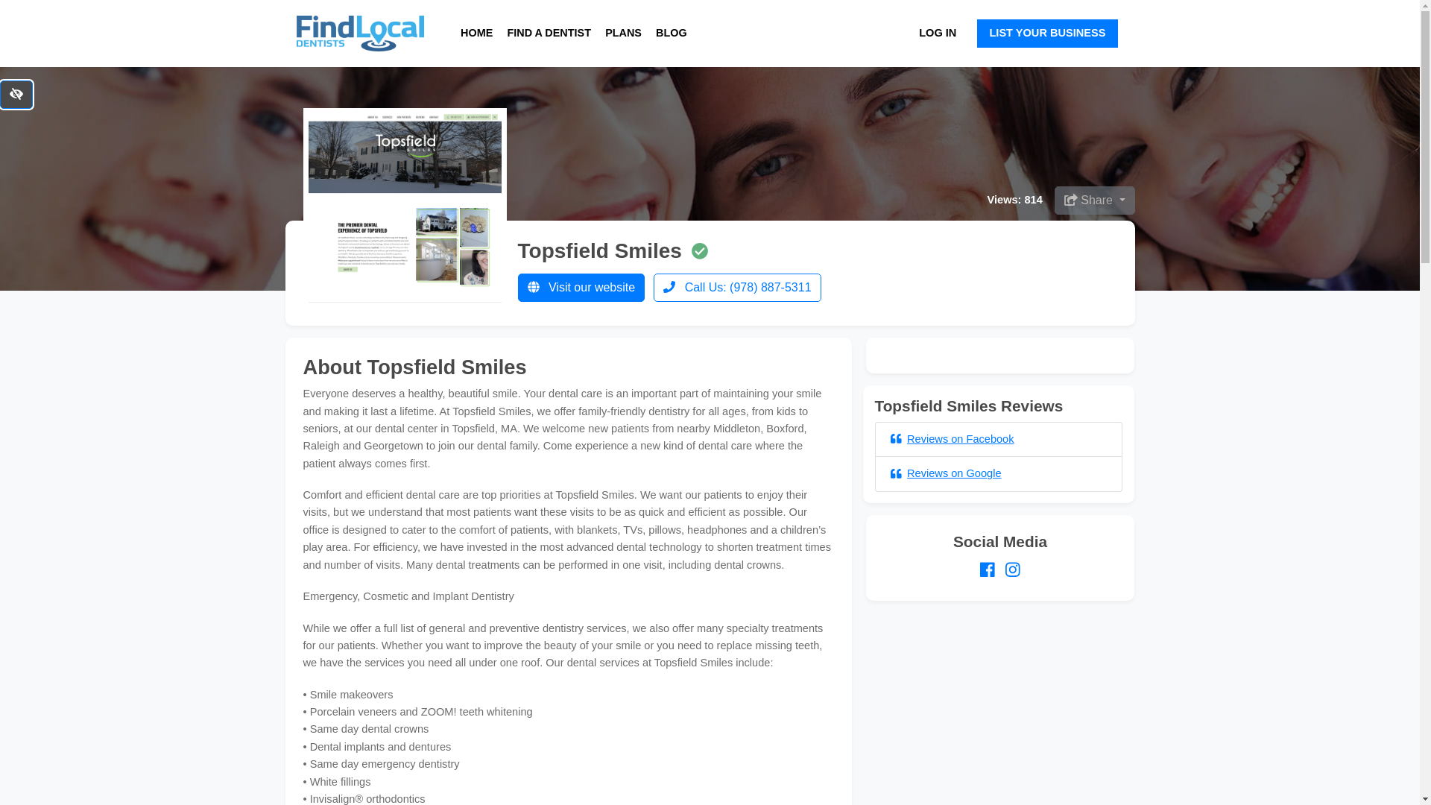 The height and width of the screenshot is (805, 1431). What do you see at coordinates (548, 33) in the screenshot?
I see `FIND A DENTIST` at bounding box center [548, 33].